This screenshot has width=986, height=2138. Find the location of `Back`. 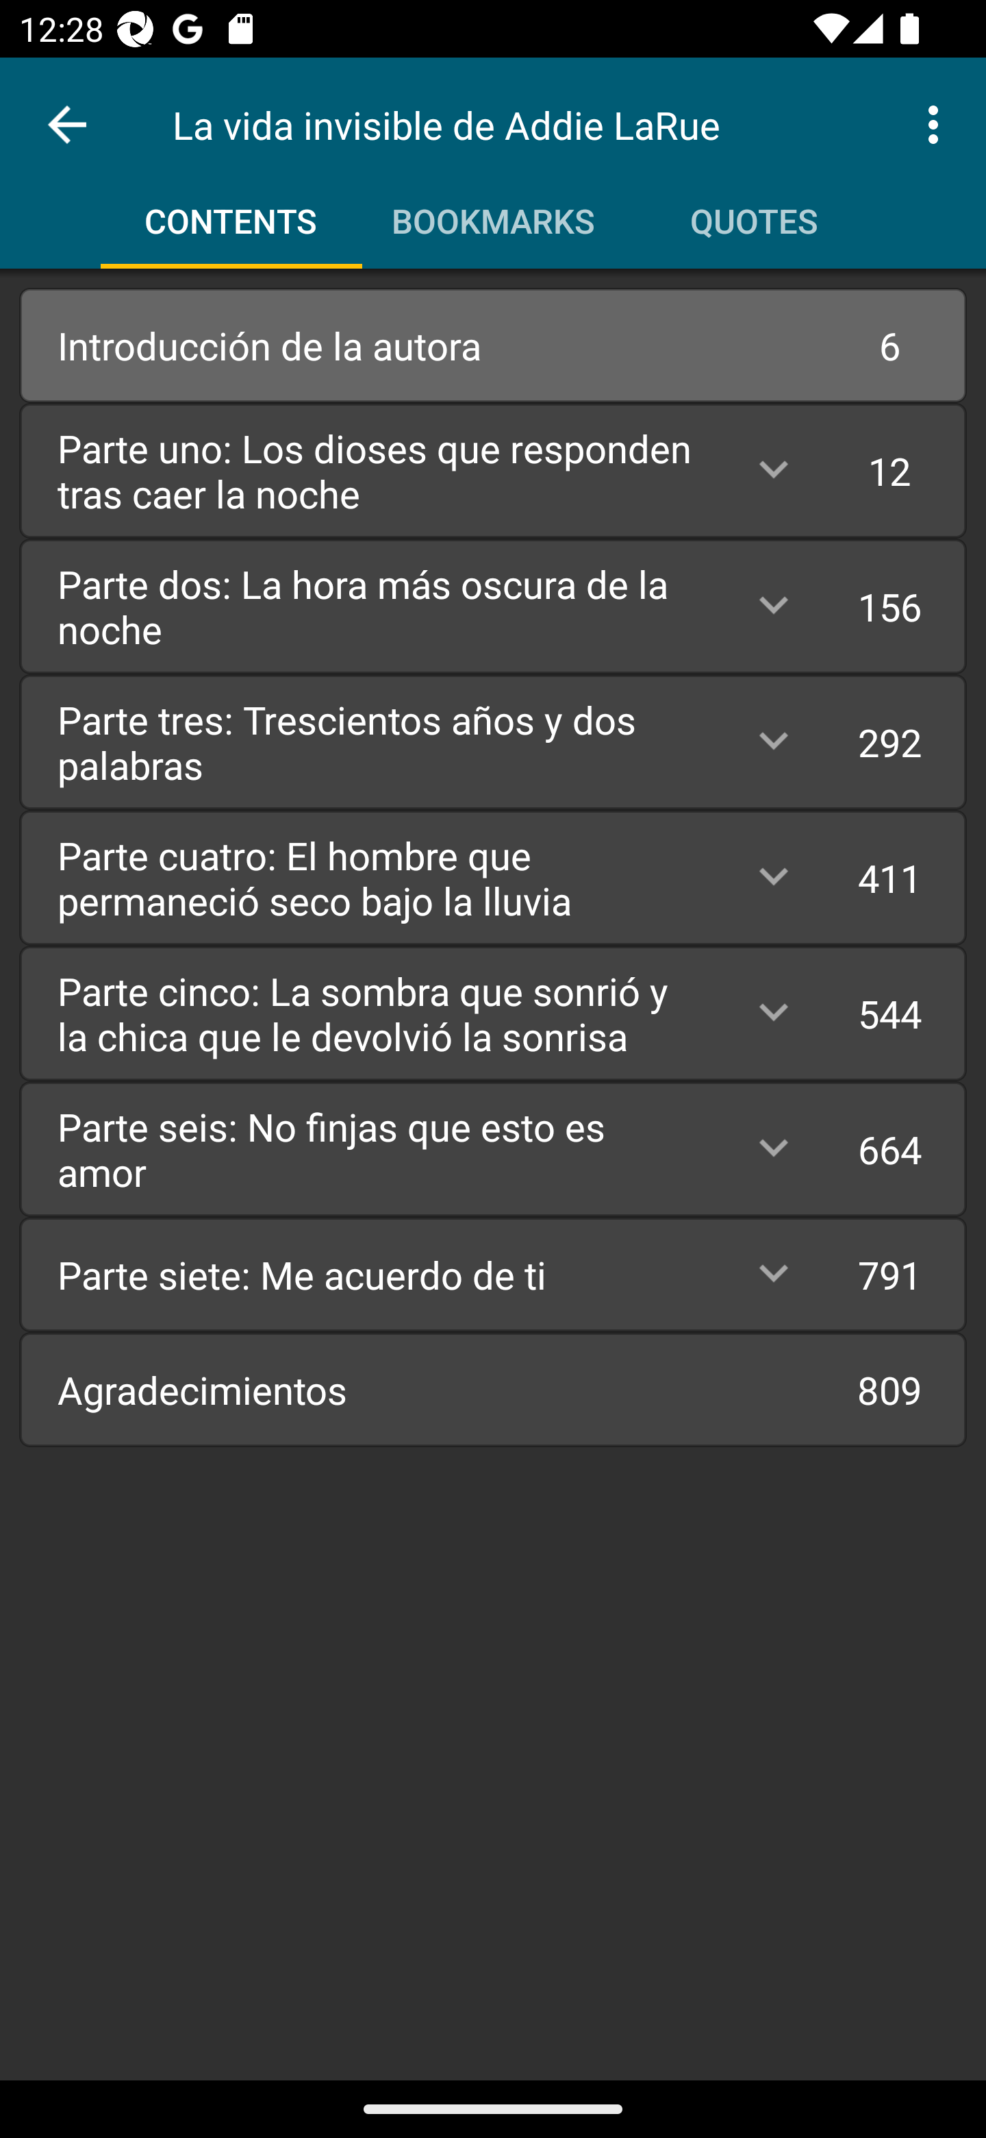

Back is located at coordinates (67, 125).